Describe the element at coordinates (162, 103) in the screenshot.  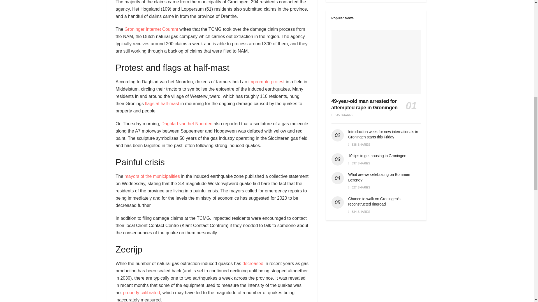
I see `flags at half-mast` at that location.